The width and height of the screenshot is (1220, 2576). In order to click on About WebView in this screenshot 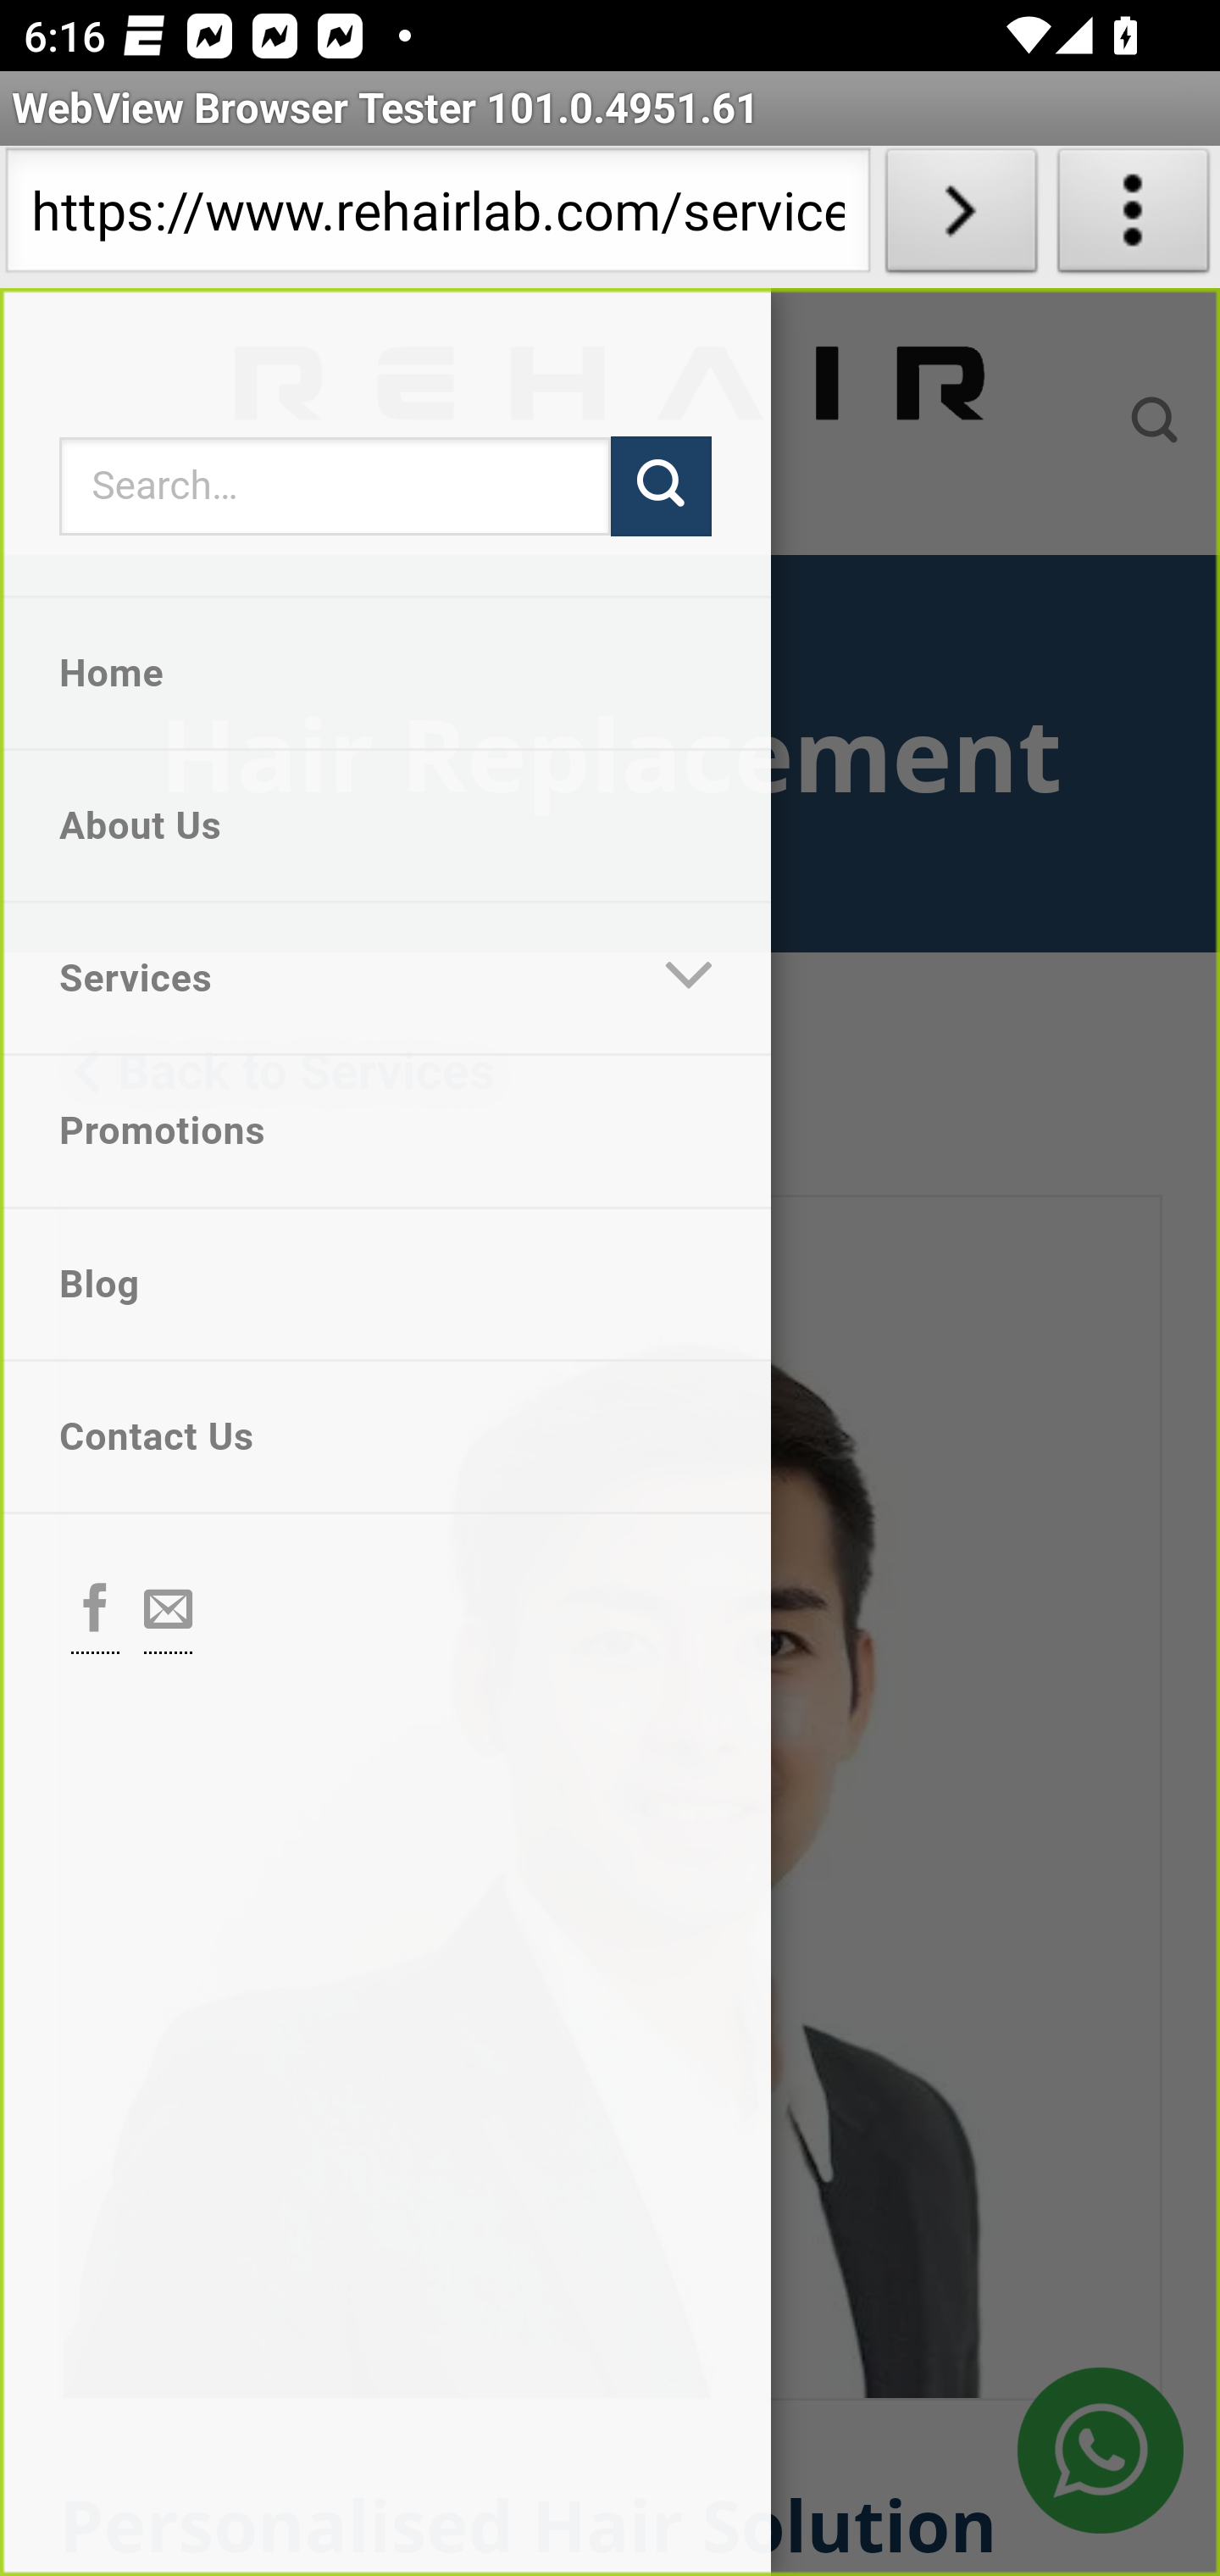, I will do `click(1134, 217)`.